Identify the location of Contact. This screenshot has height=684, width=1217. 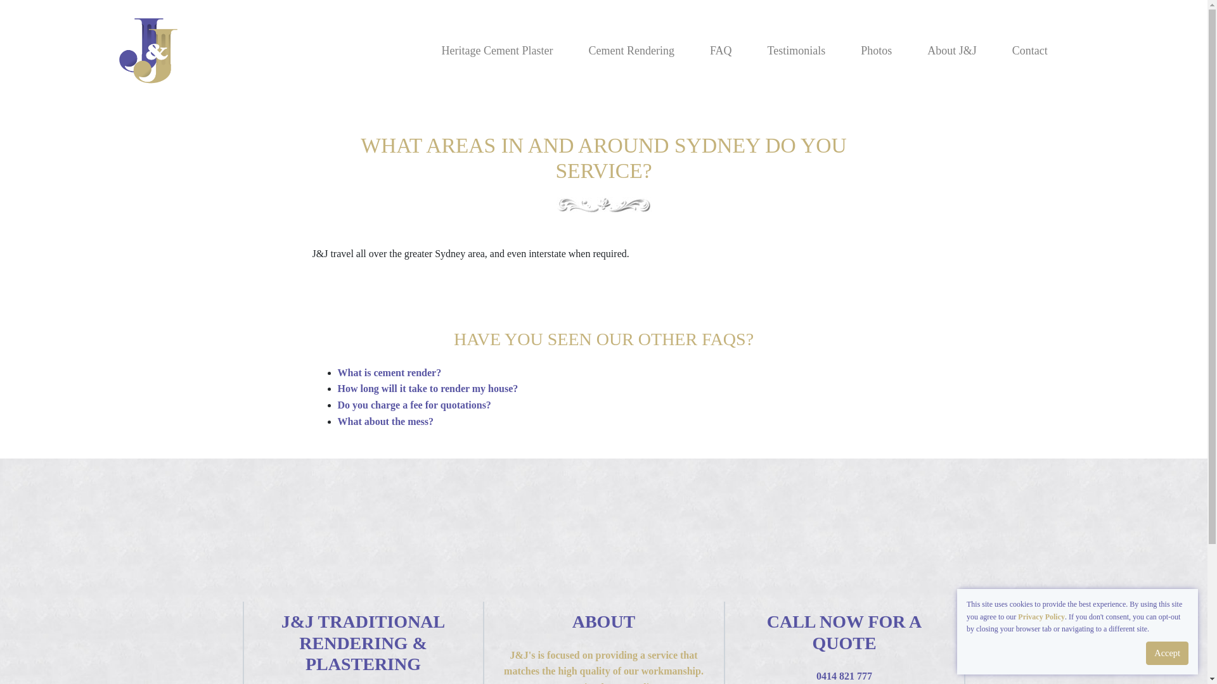
(1030, 51).